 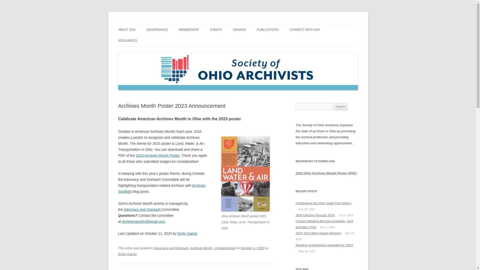 I want to click on SOA LISTSERV, so click(x=315, y=40).